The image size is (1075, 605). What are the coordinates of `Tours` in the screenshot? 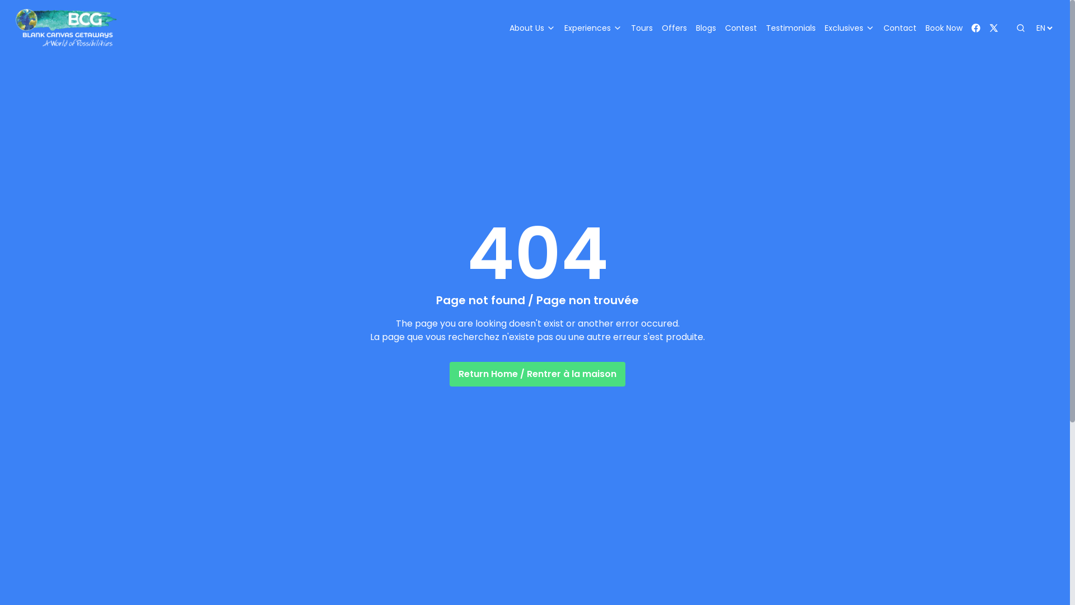 It's located at (642, 28).